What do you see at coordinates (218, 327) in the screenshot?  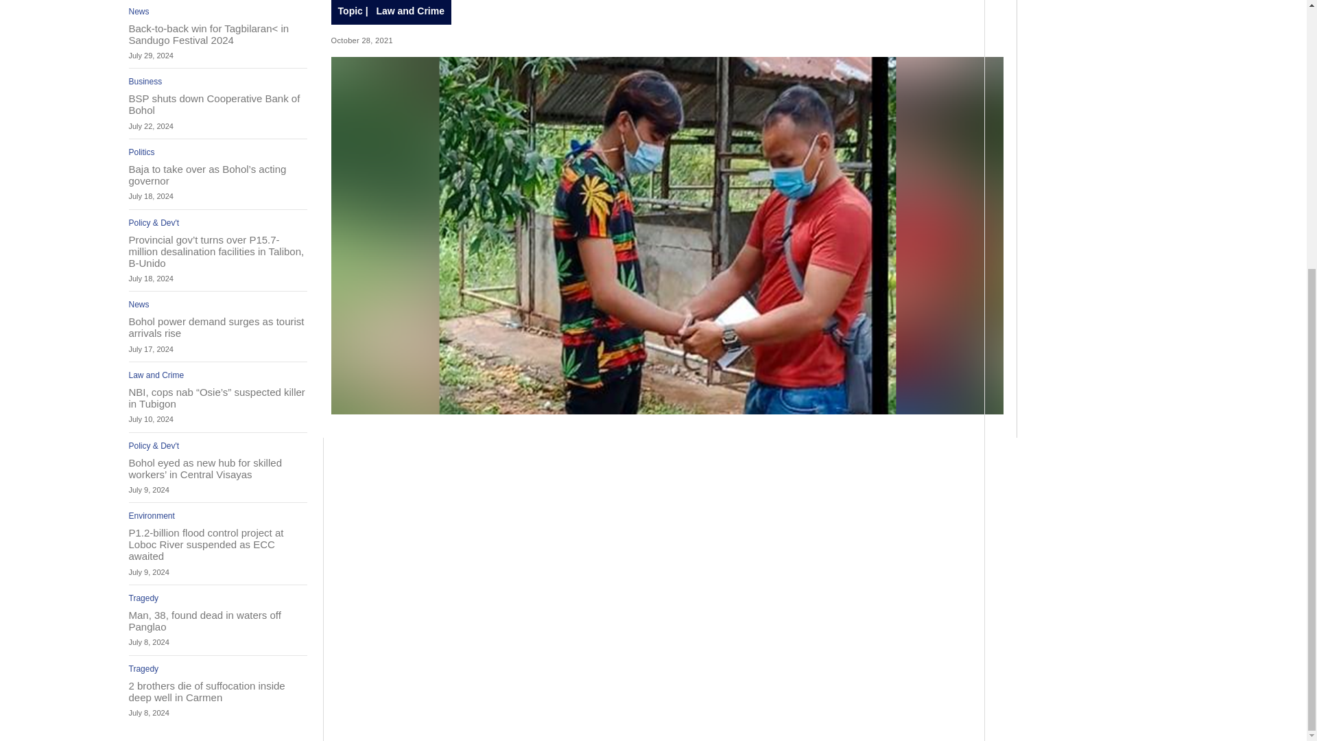 I see `Bohol power demand surges as tourist arrivals rise` at bounding box center [218, 327].